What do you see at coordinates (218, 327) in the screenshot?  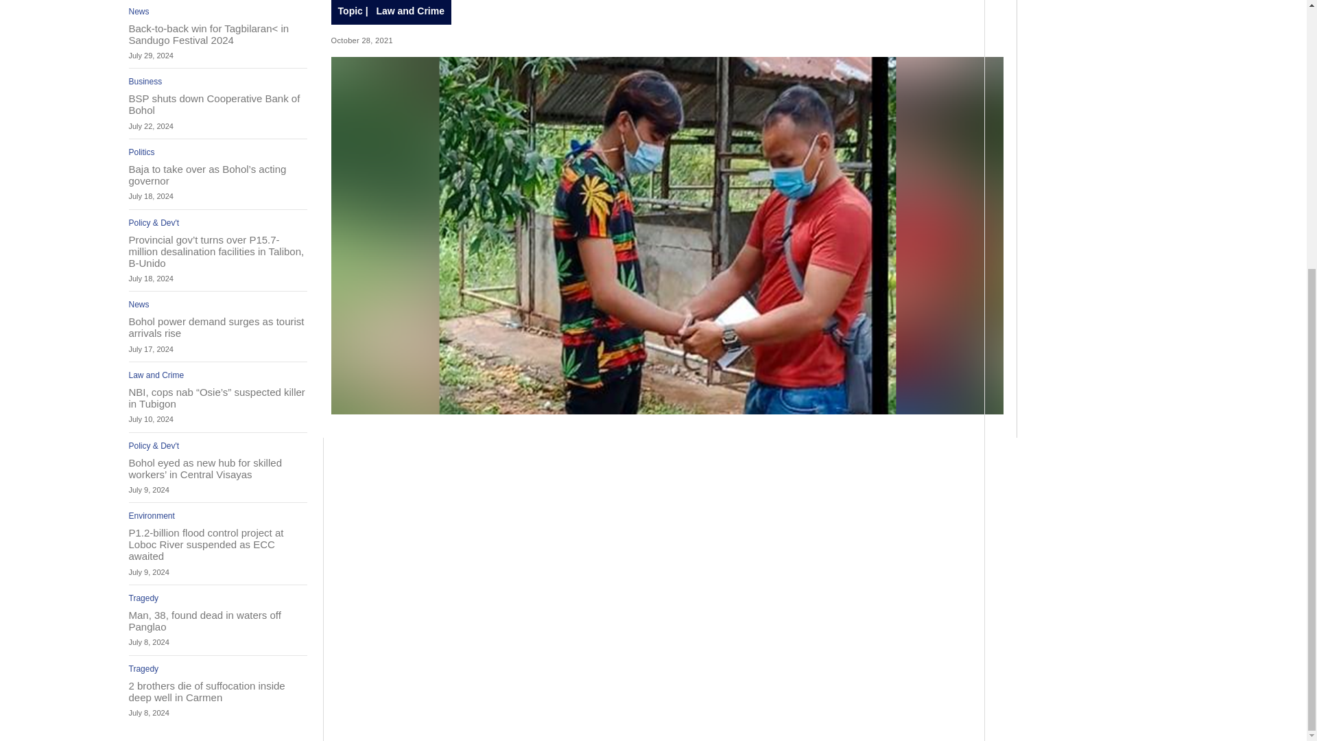 I see `Bohol power demand surges as tourist arrivals rise` at bounding box center [218, 327].